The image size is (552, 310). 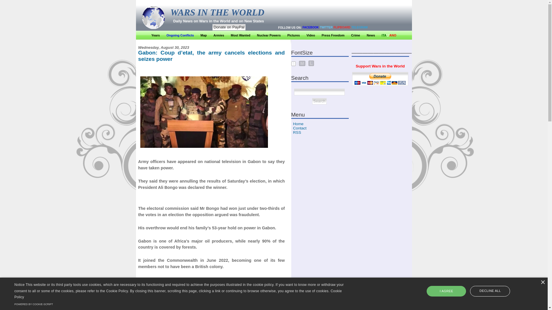 I want to click on Manualinux, the Linux Manual, so click(x=380, y=294).